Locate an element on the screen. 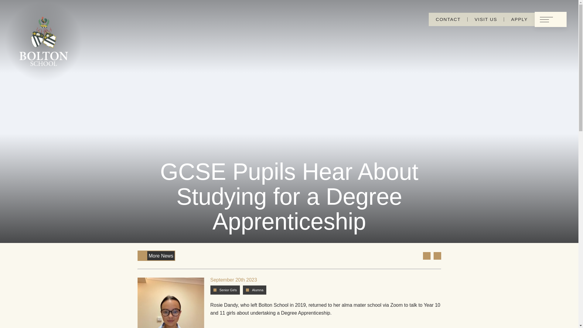 This screenshot has height=328, width=583. Visit us is located at coordinates (486, 19).